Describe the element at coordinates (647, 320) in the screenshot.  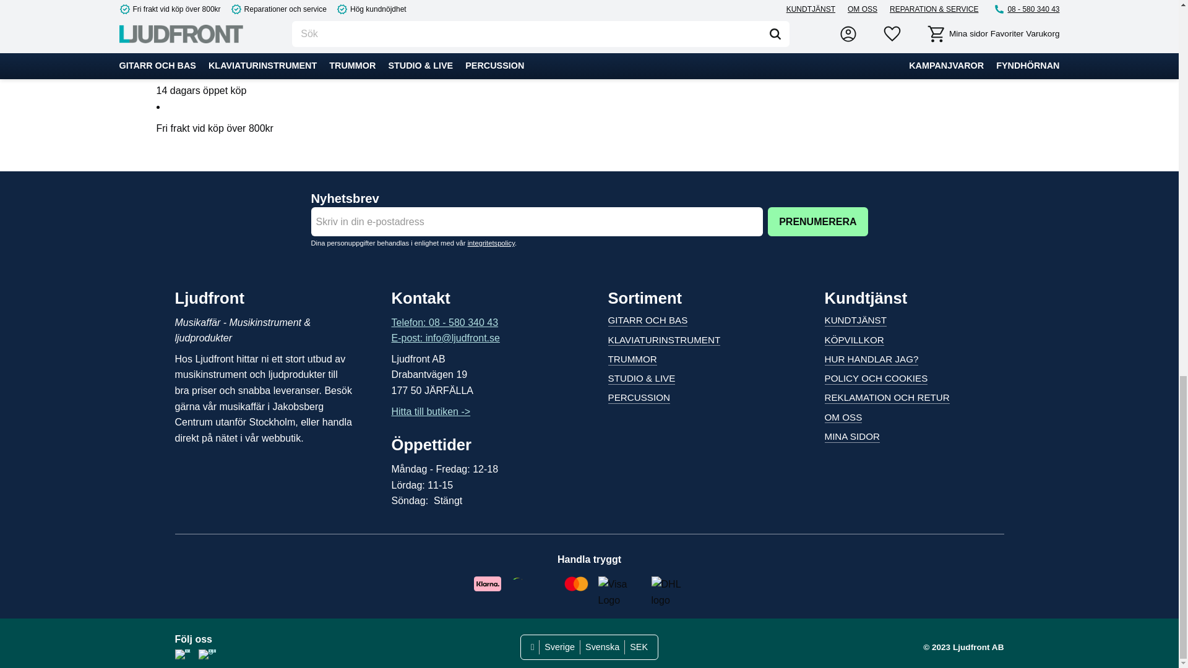
I see `GITARR OCH BAS` at that location.